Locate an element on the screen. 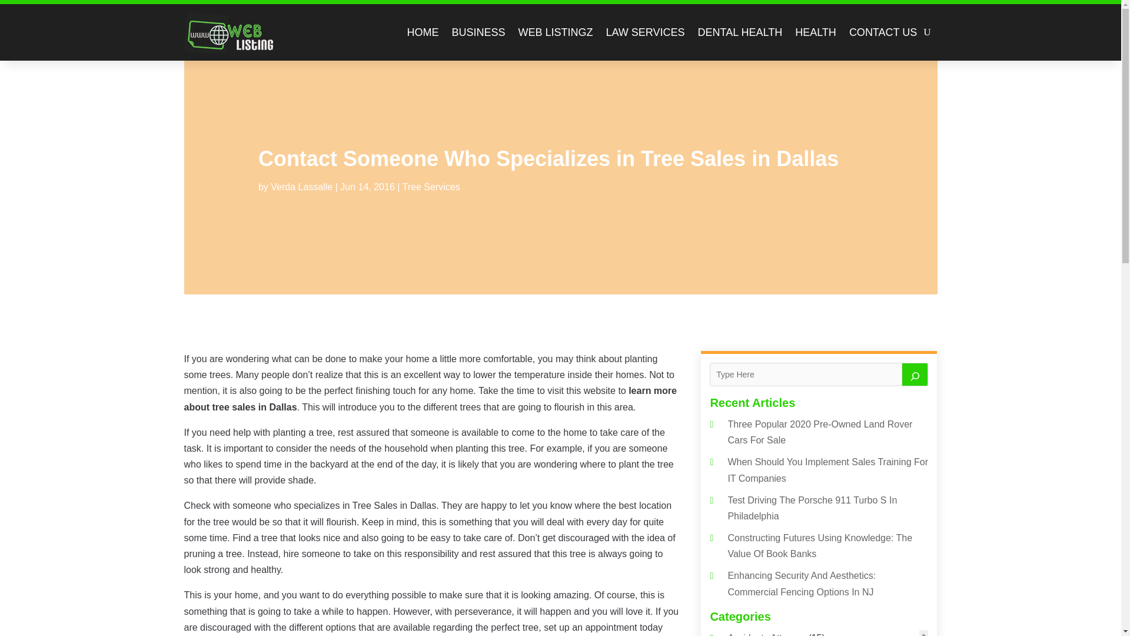 The width and height of the screenshot is (1130, 636). HEALTH is located at coordinates (816, 32).